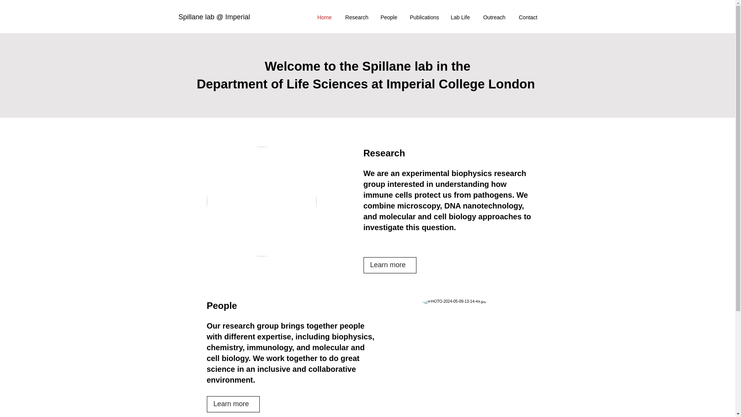  Describe the element at coordinates (527, 17) in the screenshot. I see `Contact` at that location.